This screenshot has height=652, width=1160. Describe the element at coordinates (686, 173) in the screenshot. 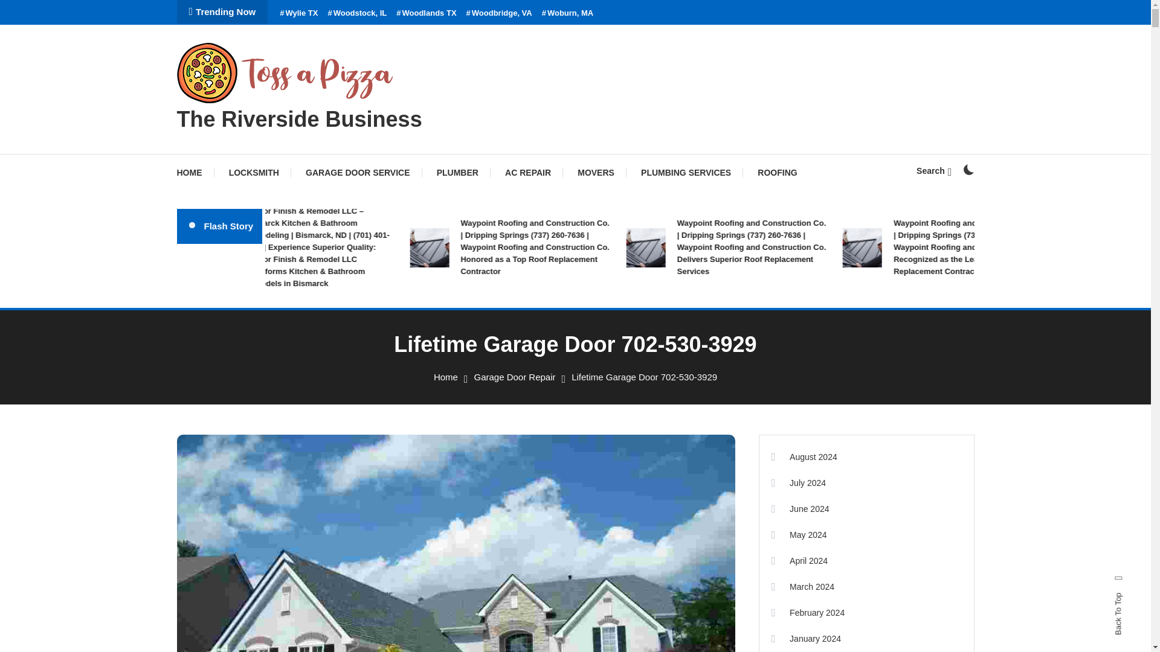

I see `PLUMBING SERVICES` at that location.